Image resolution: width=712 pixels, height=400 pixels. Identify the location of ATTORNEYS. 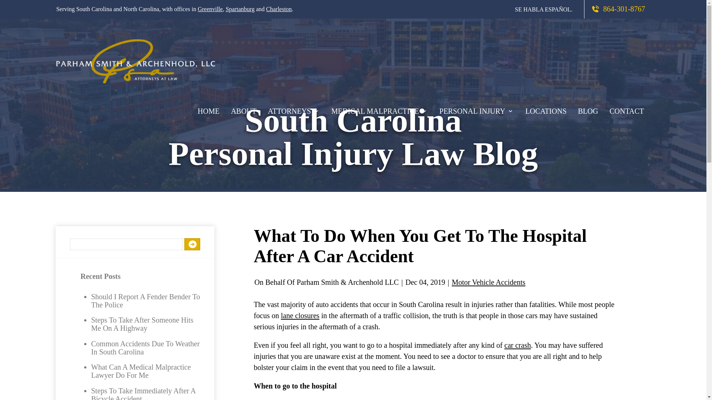
(294, 110).